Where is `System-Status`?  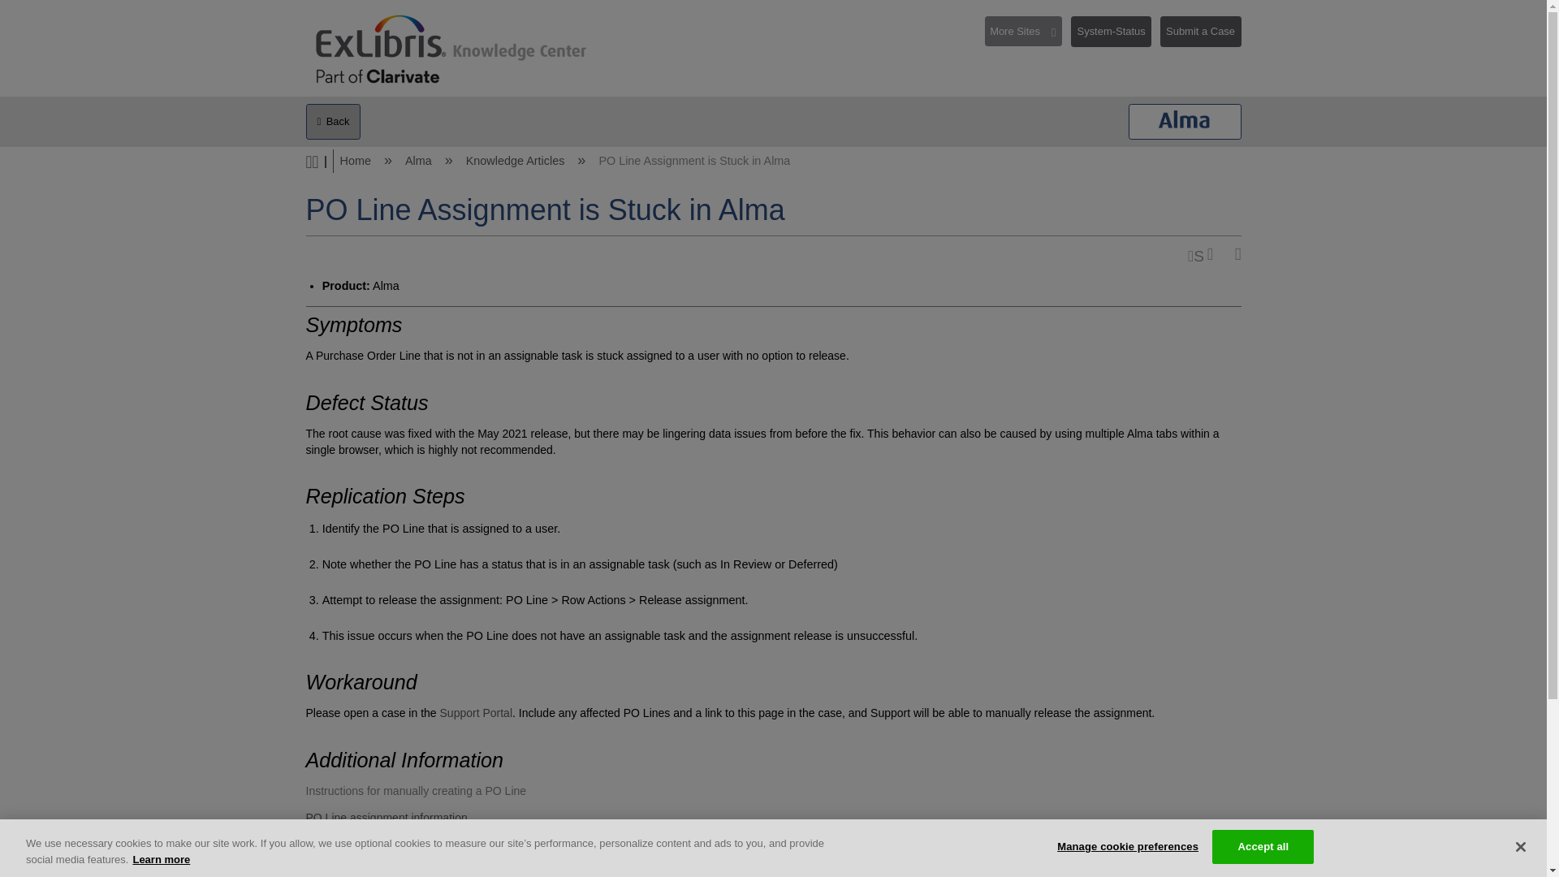
System-Status is located at coordinates (1111, 32).